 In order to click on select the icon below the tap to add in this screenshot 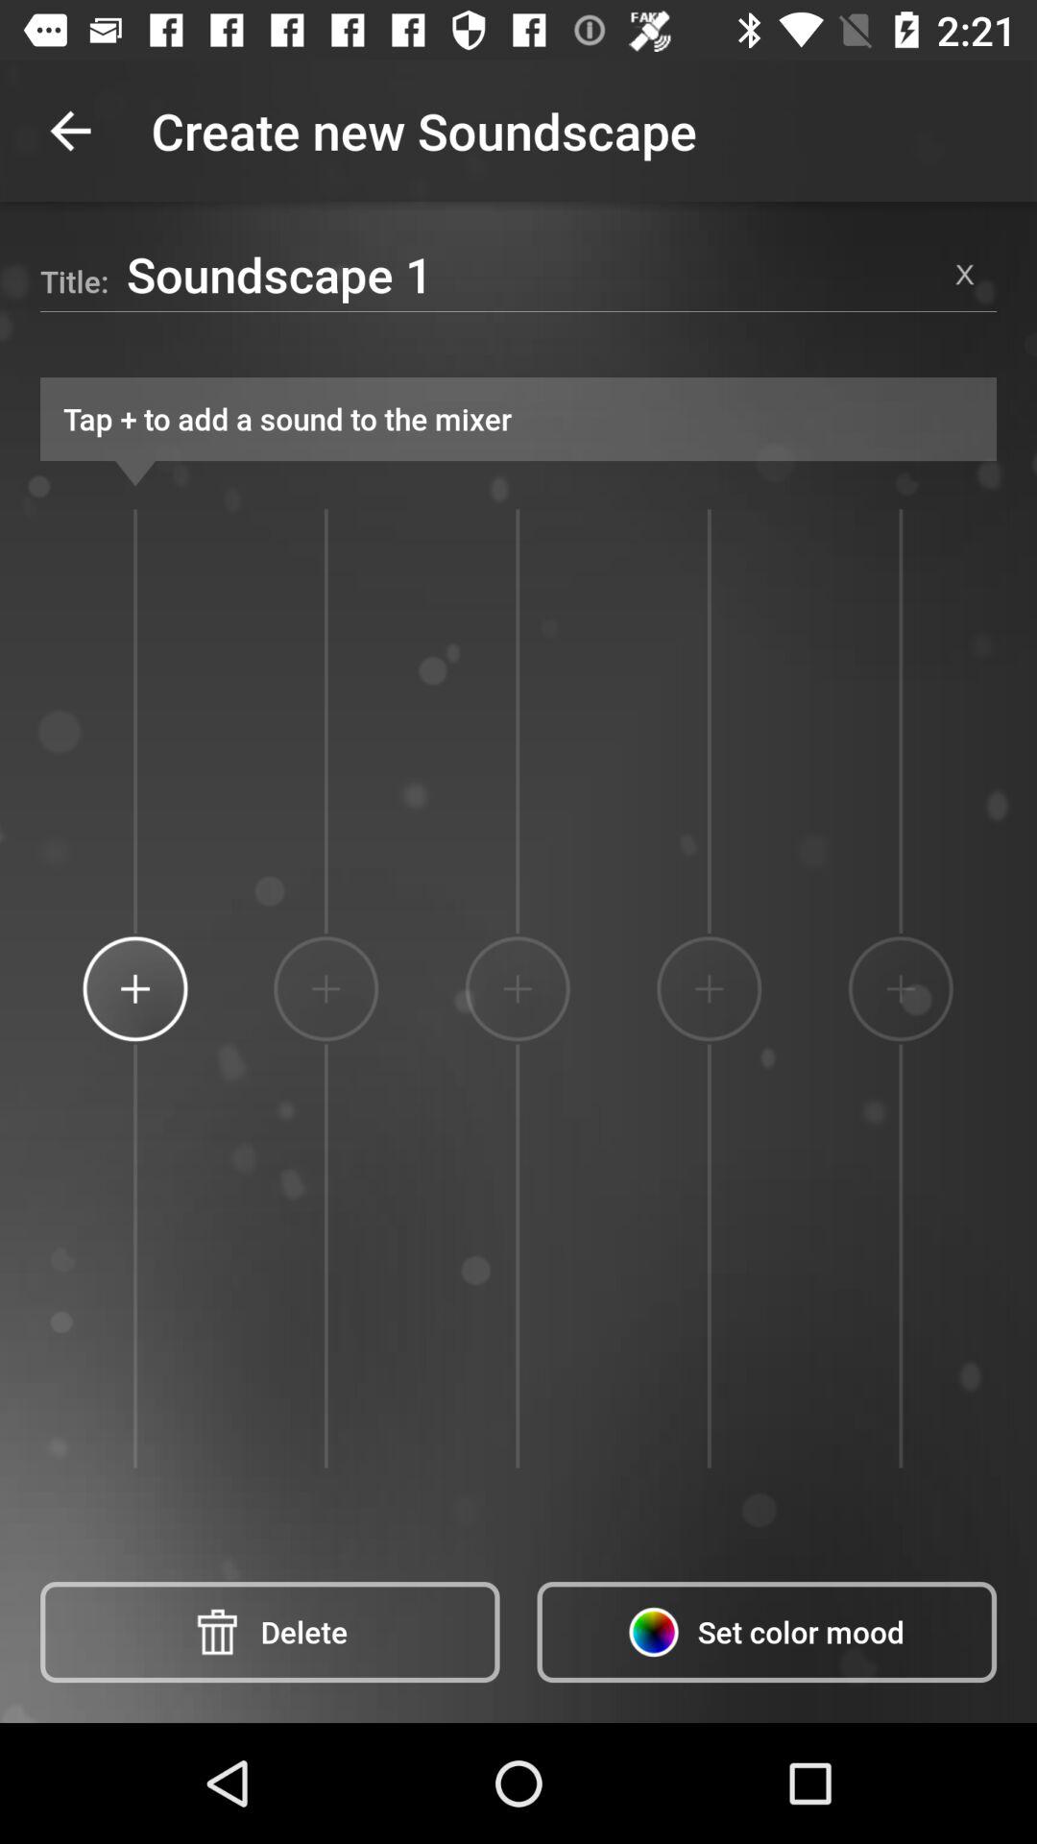, I will do `click(709, 988)`.